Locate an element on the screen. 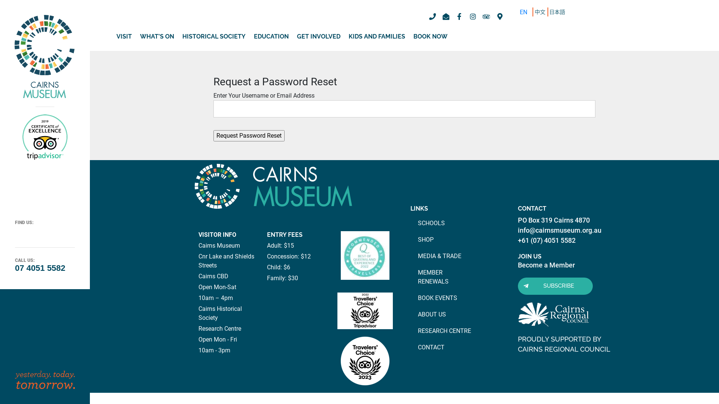 This screenshot has height=404, width=719. ZH-TW is located at coordinates (558, 12).